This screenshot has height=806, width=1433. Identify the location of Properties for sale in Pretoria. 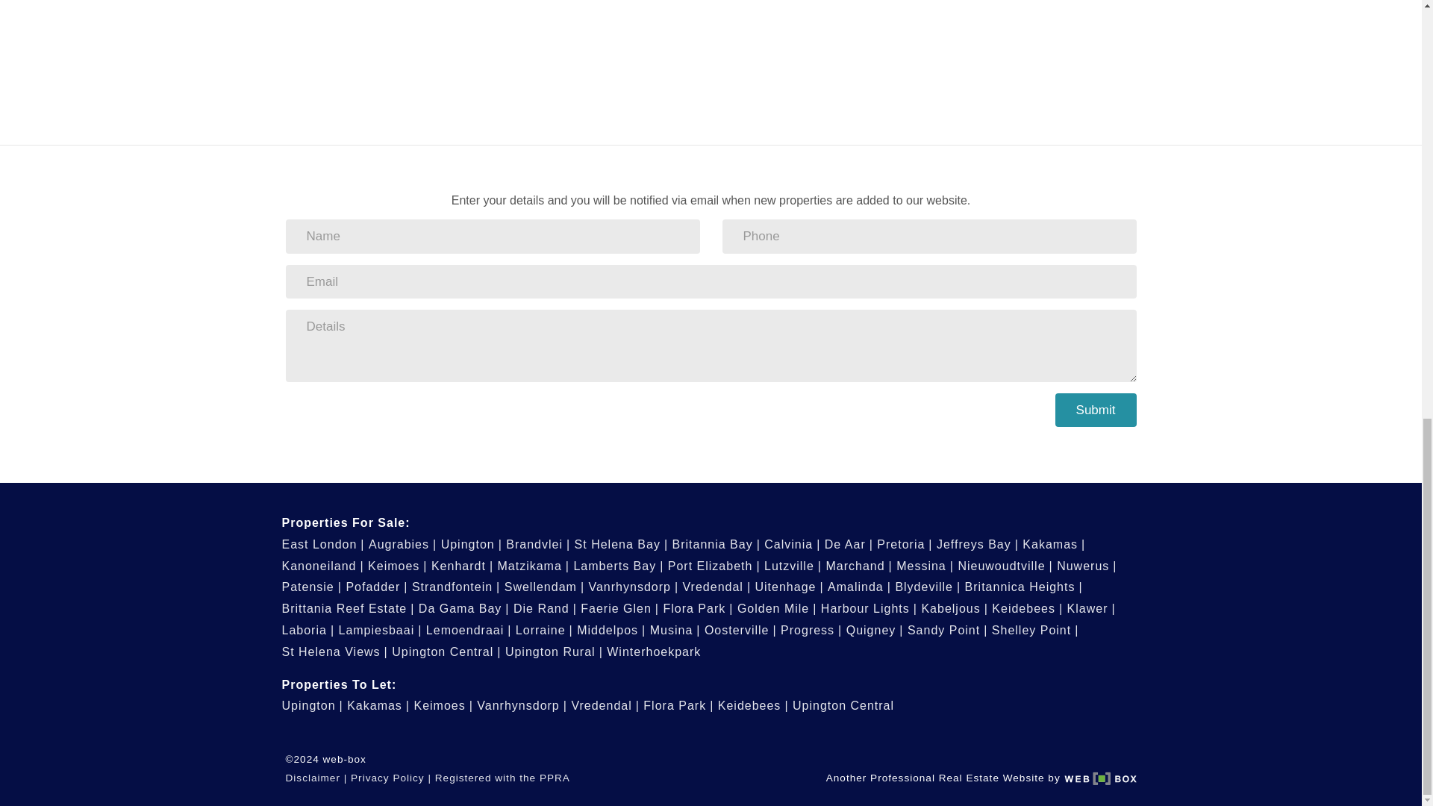
(905, 544).